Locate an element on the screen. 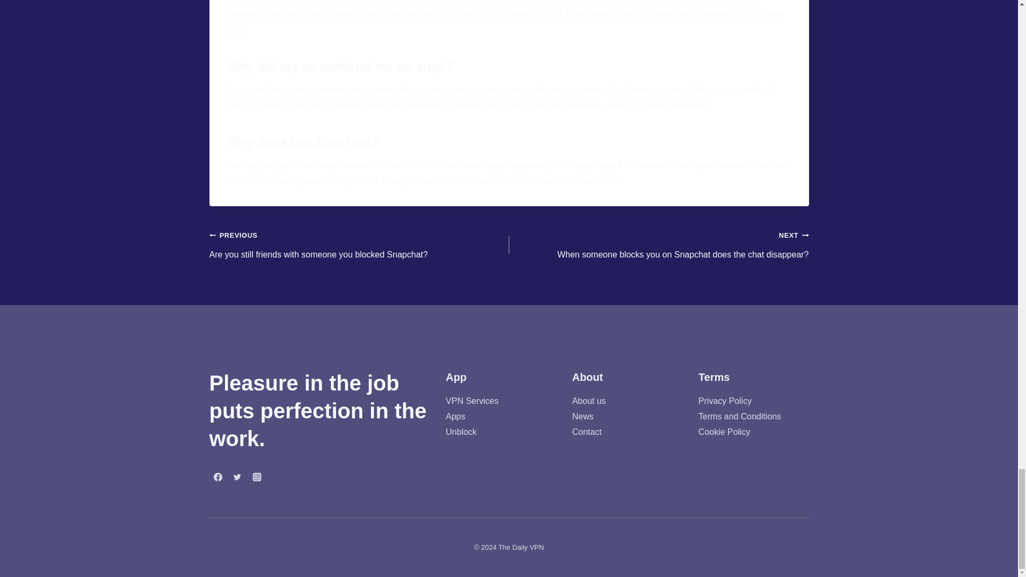 The image size is (1026, 577). About us is located at coordinates (589, 401).